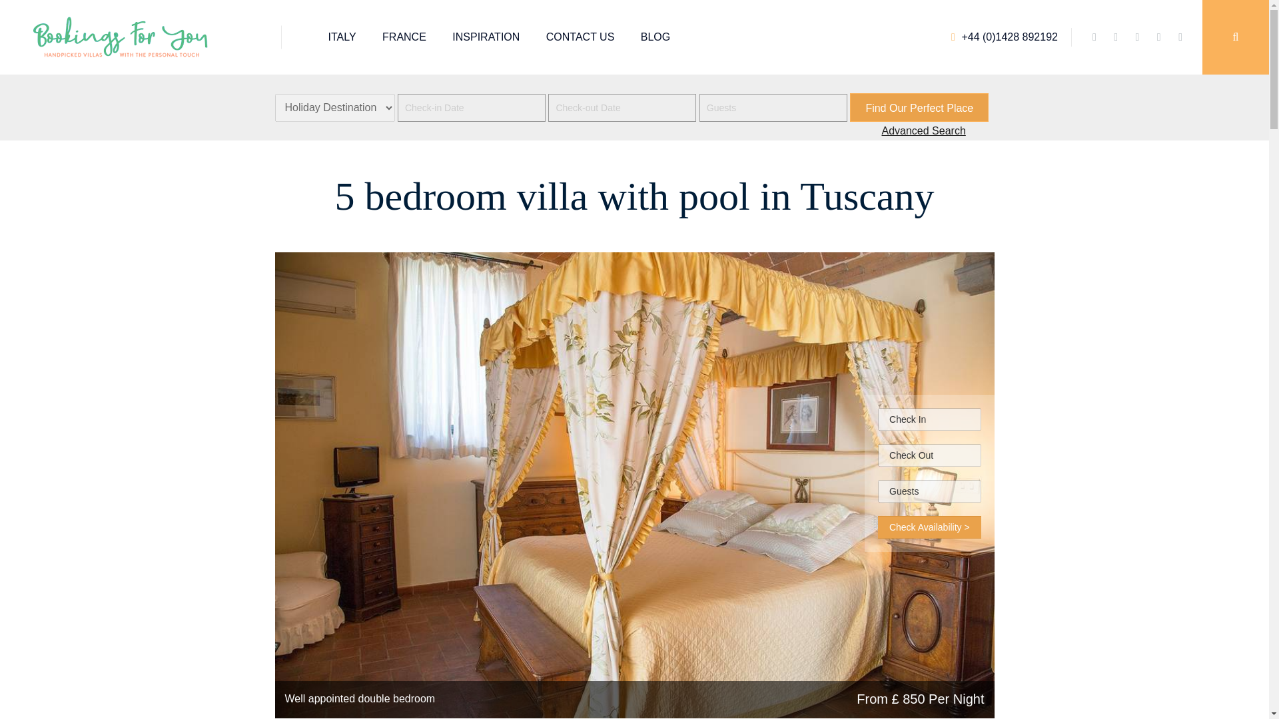 The height and width of the screenshot is (719, 1279). What do you see at coordinates (486, 37) in the screenshot?
I see `INSPIRATION` at bounding box center [486, 37].